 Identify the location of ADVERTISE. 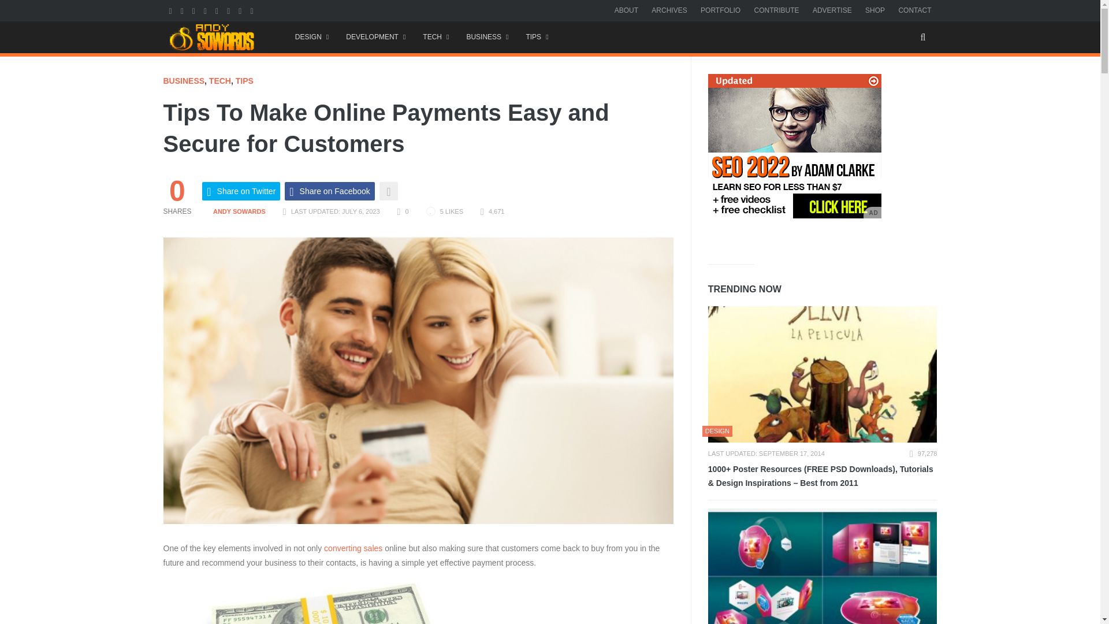
(832, 10).